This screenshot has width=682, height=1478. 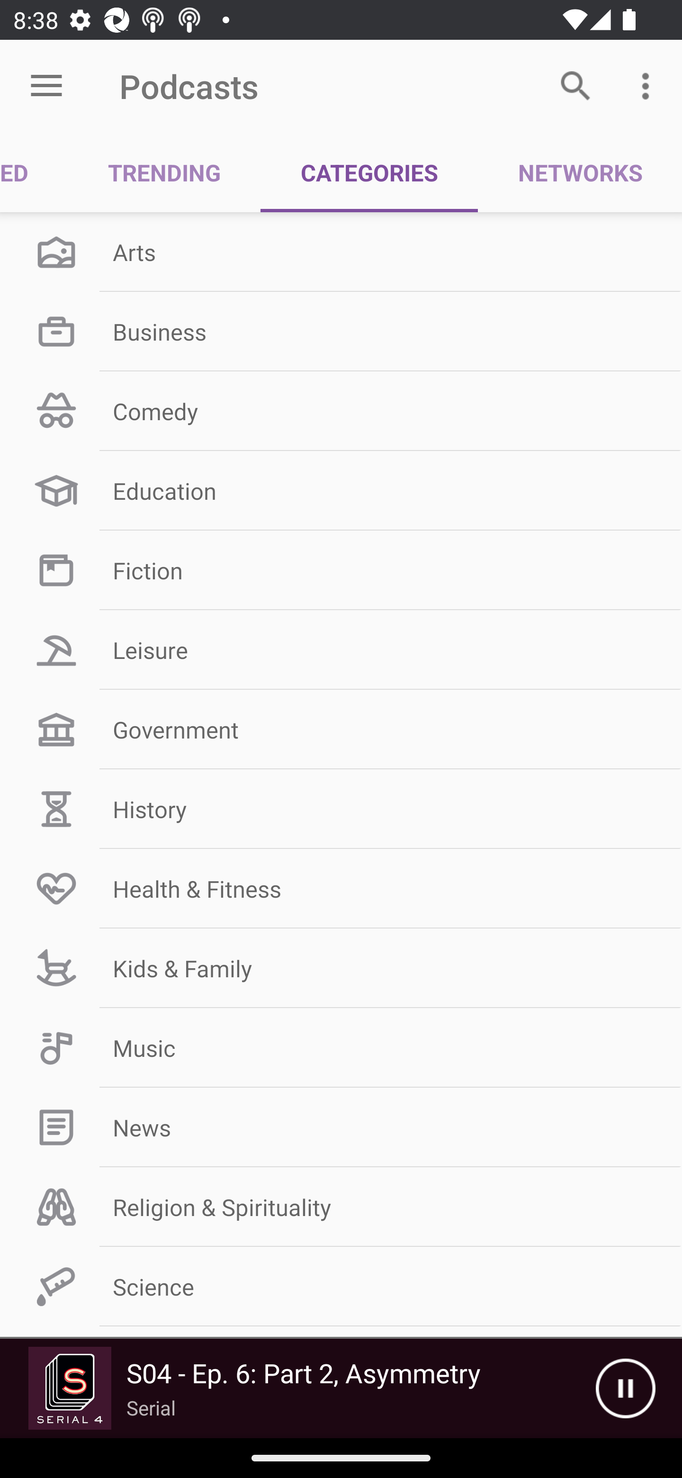 I want to click on Government, so click(x=341, y=730).